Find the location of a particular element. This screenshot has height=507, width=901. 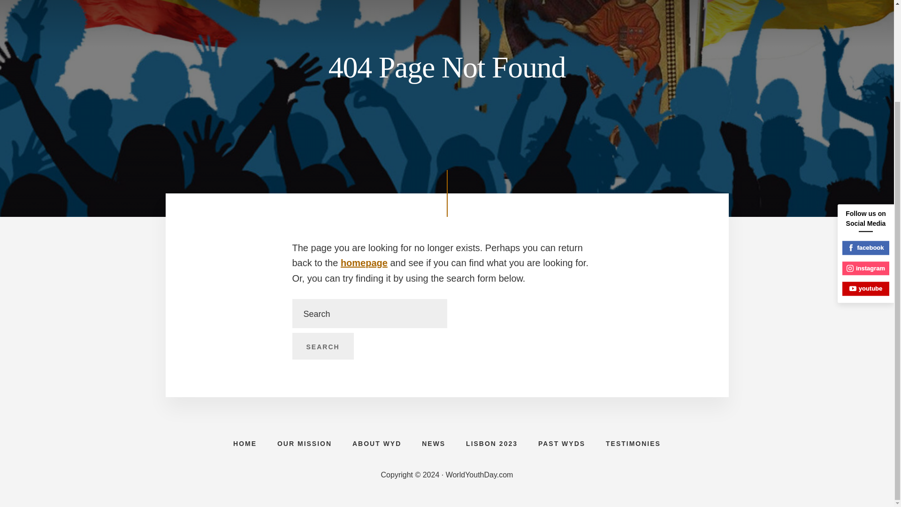

ABOUT WYD is located at coordinates (377, 443).